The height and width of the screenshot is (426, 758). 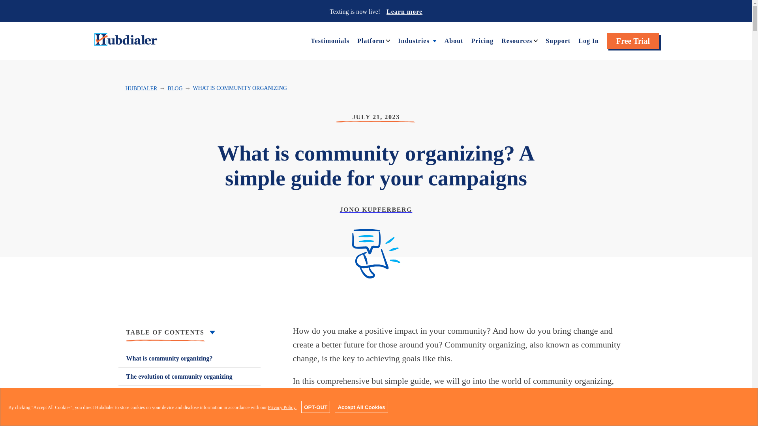 I want to click on WHAT IS COMMUNITY ORGANIZING, so click(x=240, y=88).